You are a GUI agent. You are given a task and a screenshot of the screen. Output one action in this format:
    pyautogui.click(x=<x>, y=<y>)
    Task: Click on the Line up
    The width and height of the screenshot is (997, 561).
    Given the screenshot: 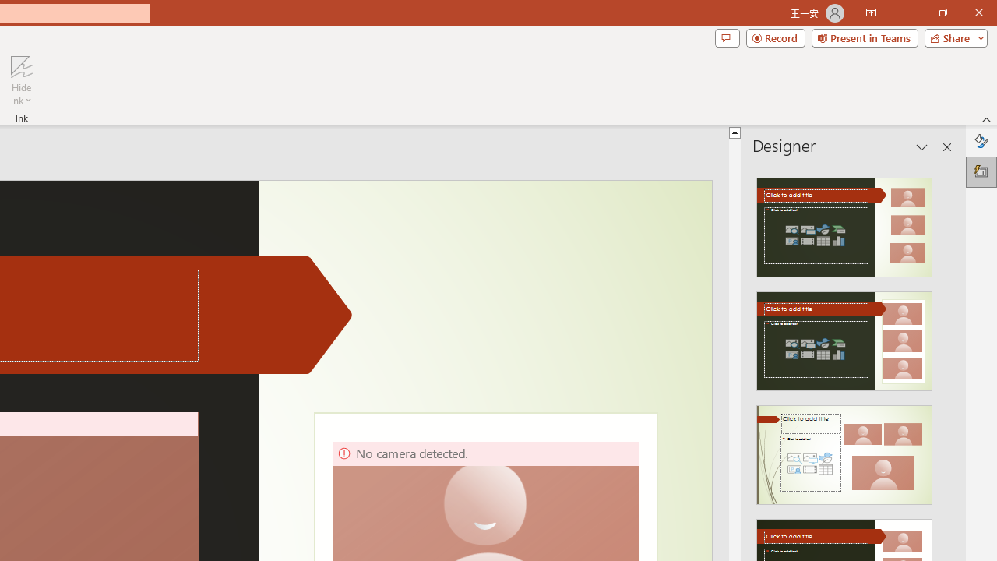 What is the action you would take?
    pyautogui.click(x=735, y=132)
    